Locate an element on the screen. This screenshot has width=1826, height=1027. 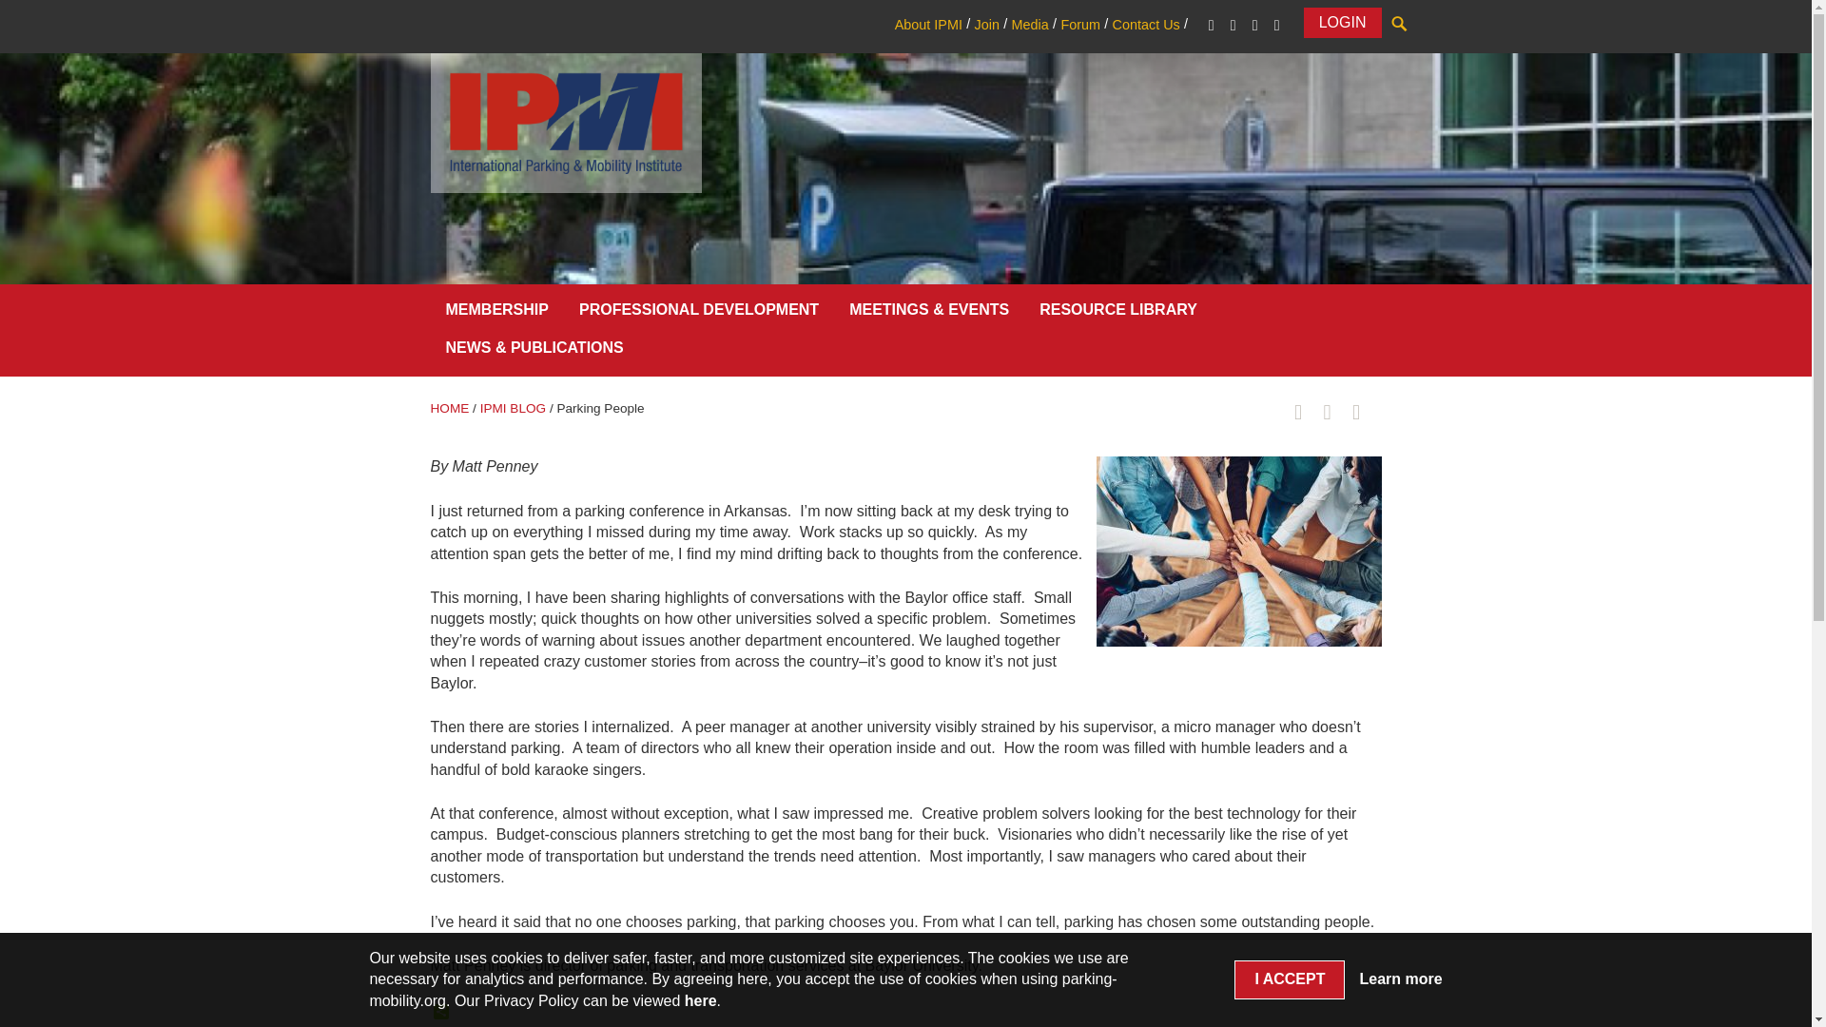
Media is located at coordinates (1030, 25).